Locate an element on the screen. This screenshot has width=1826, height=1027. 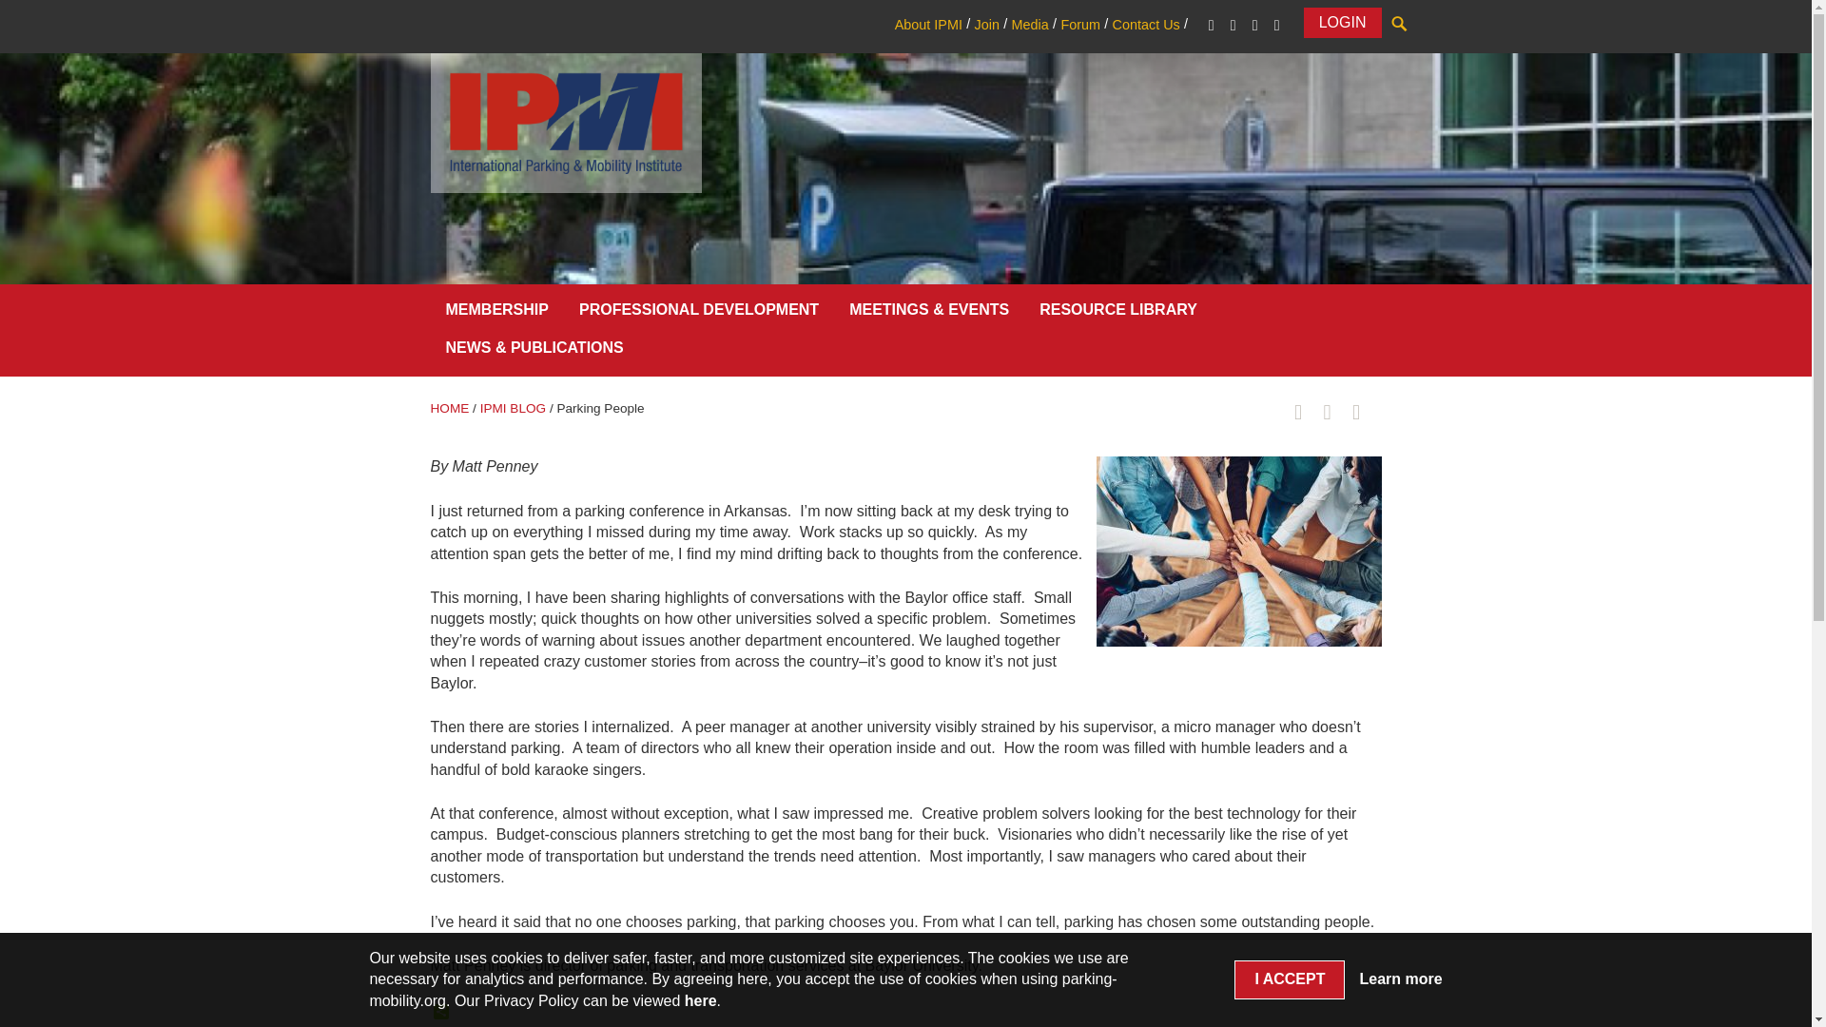
Media is located at coordinates (1030, 25).